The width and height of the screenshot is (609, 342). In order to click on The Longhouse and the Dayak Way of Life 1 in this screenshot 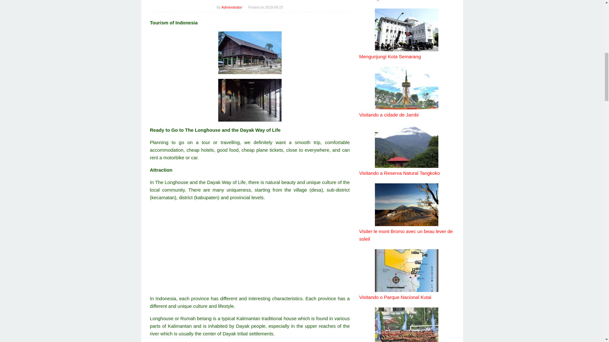, I will do `click(250, 100)`.